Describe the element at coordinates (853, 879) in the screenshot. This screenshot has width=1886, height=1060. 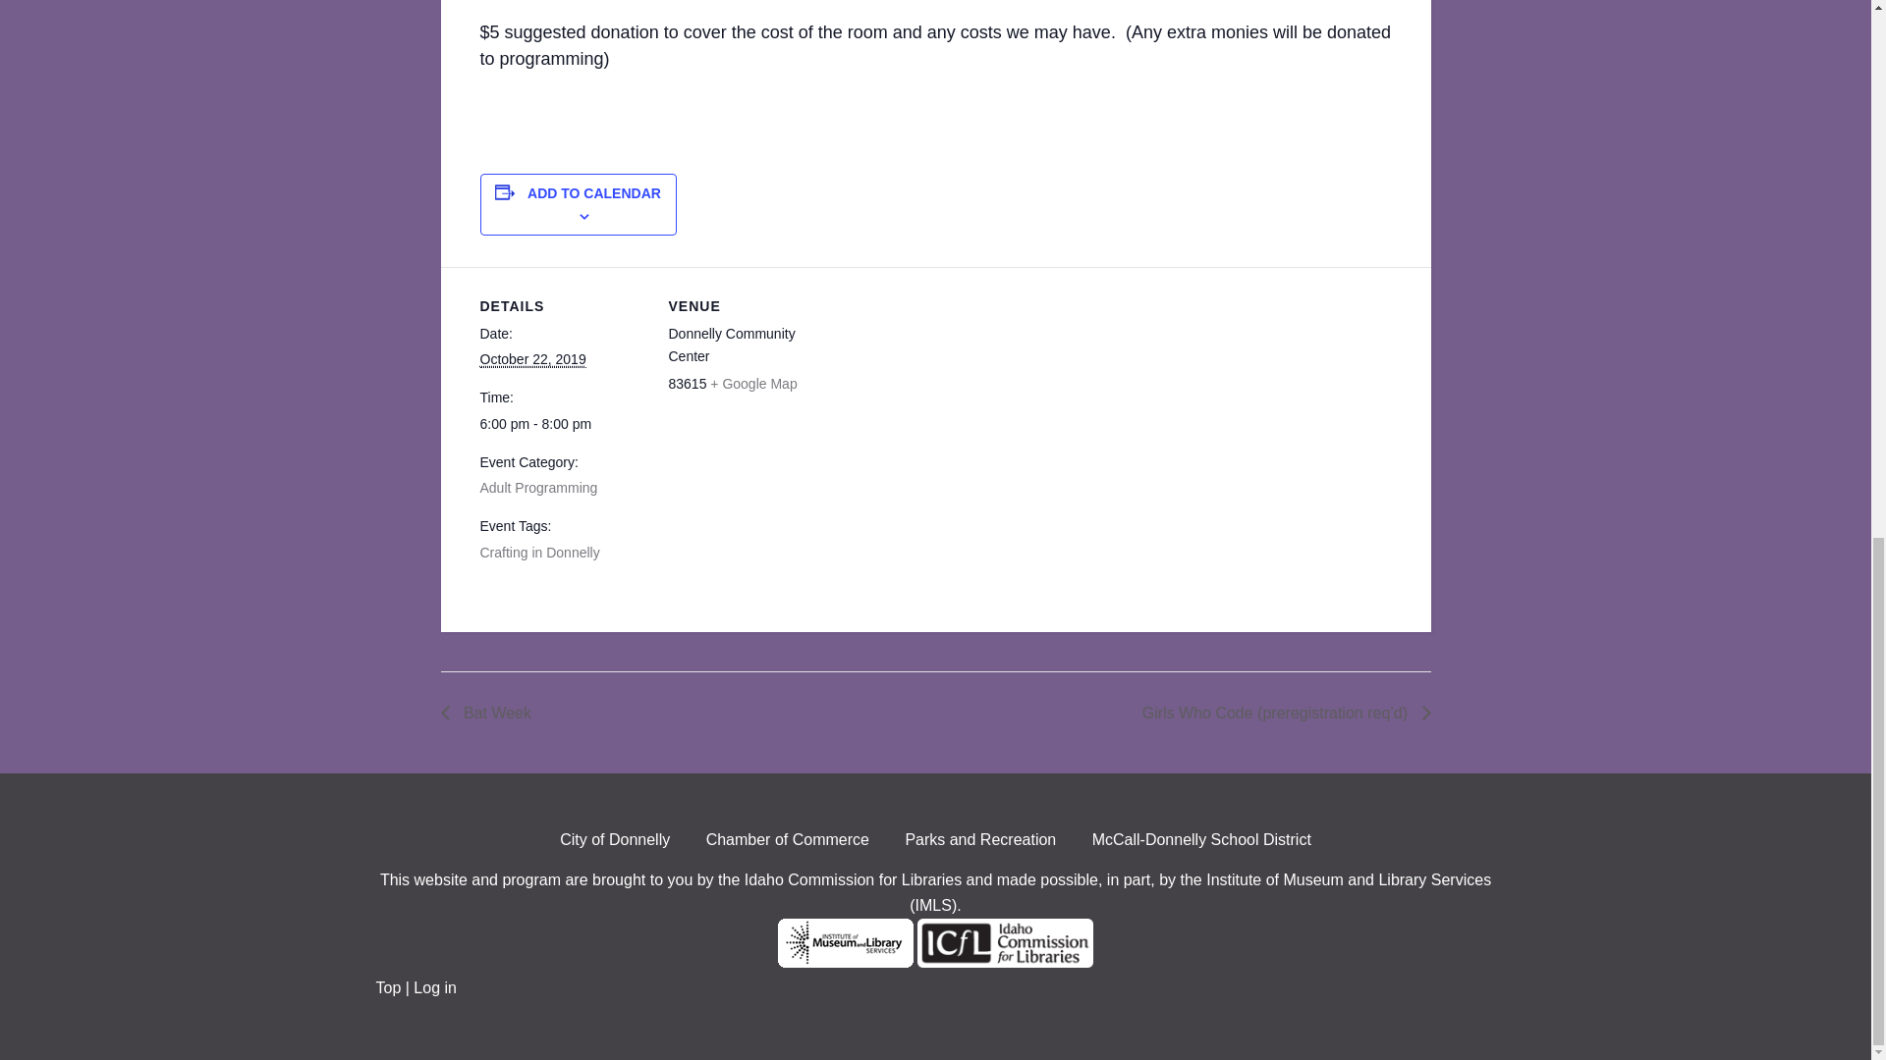
I see `Idaho Commission for Libraries` at that location.